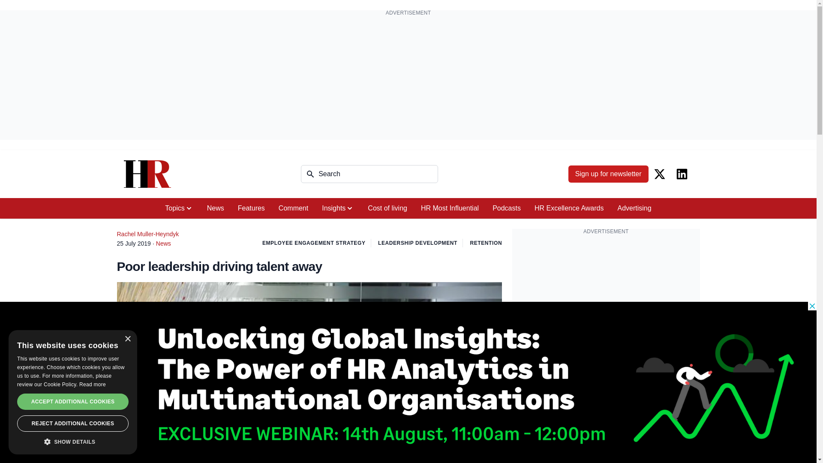  Describe the element at coordinates (251, 208) in the screenshot. I see `Features` at that location.